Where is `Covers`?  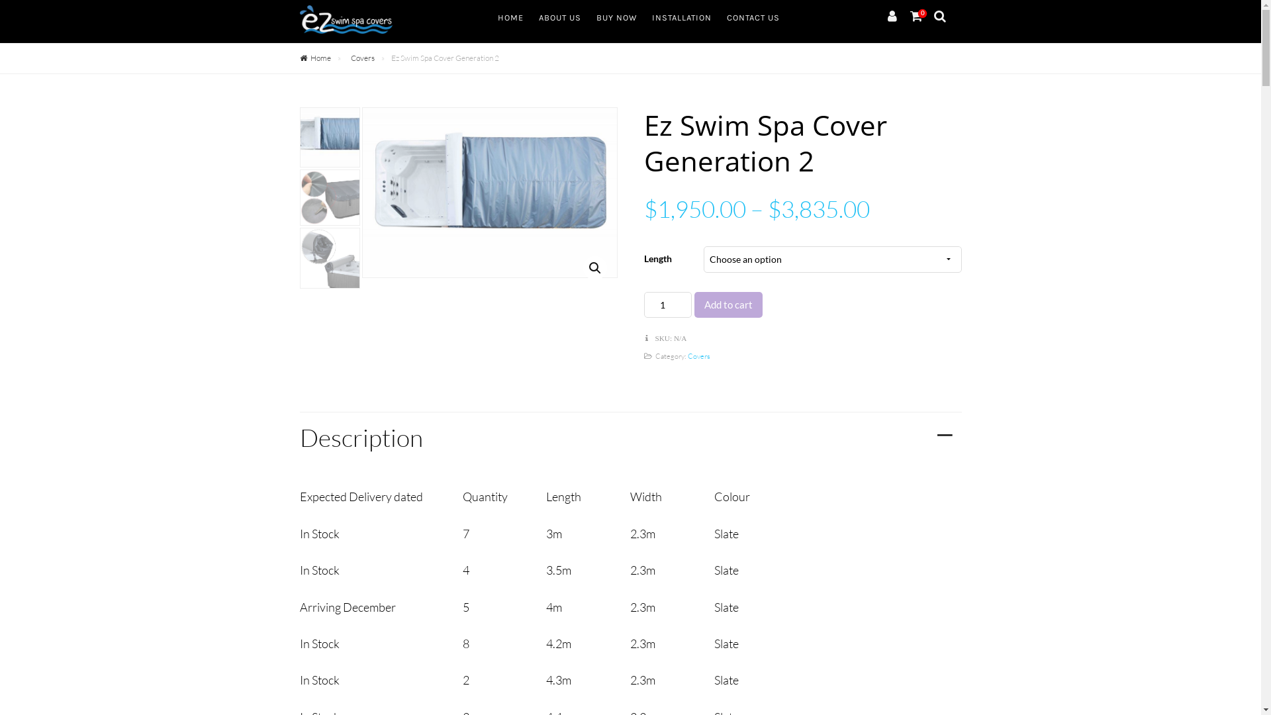
Covers is located at coordinates (698, 356).